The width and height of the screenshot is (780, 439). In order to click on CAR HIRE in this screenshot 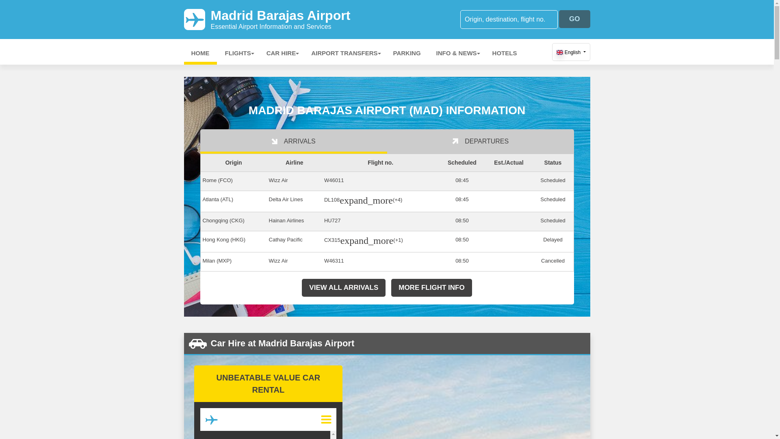, I will do `click(281, 53)`.